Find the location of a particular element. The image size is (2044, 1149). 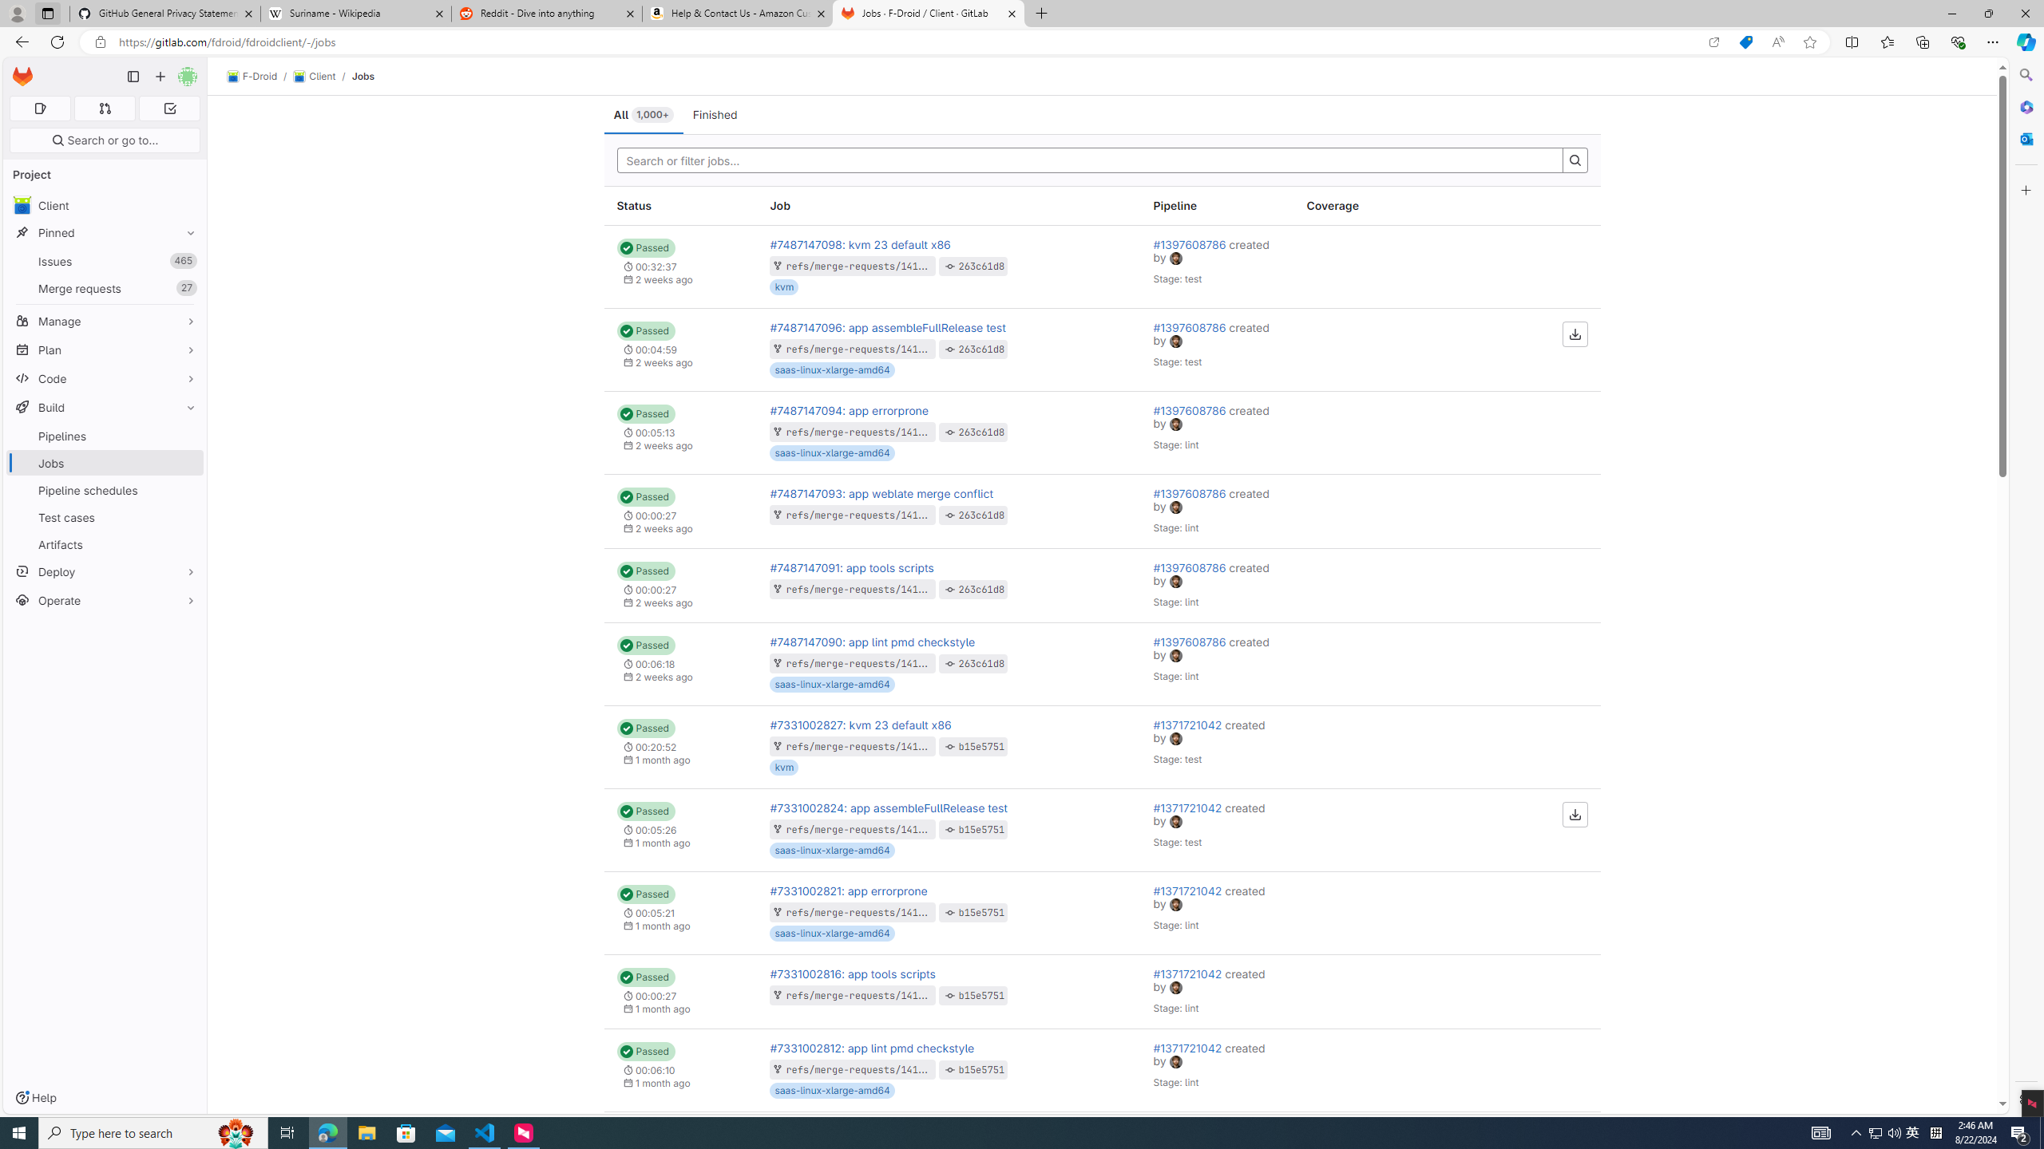

Suriname - Wikipedia is located at coordinates (355, 14).